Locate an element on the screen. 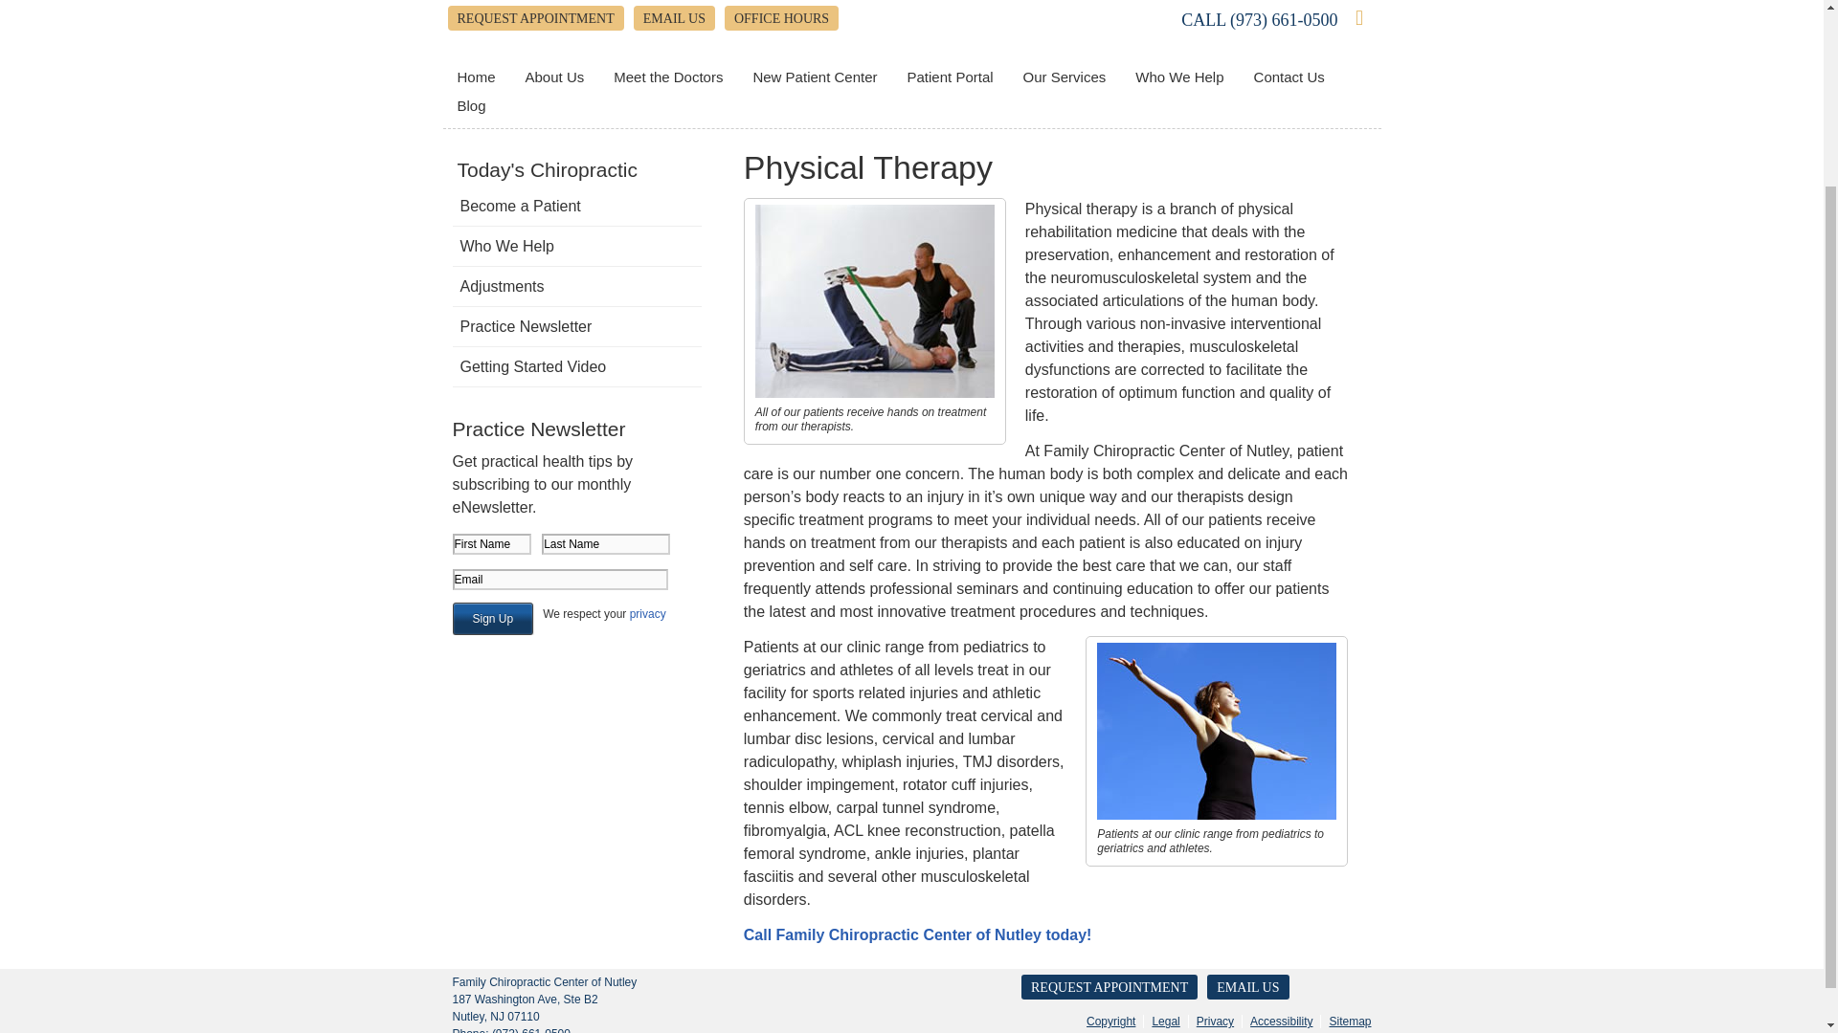 The image size is (1838, 1033). Patient Portal is located at coordinates (952, 77).